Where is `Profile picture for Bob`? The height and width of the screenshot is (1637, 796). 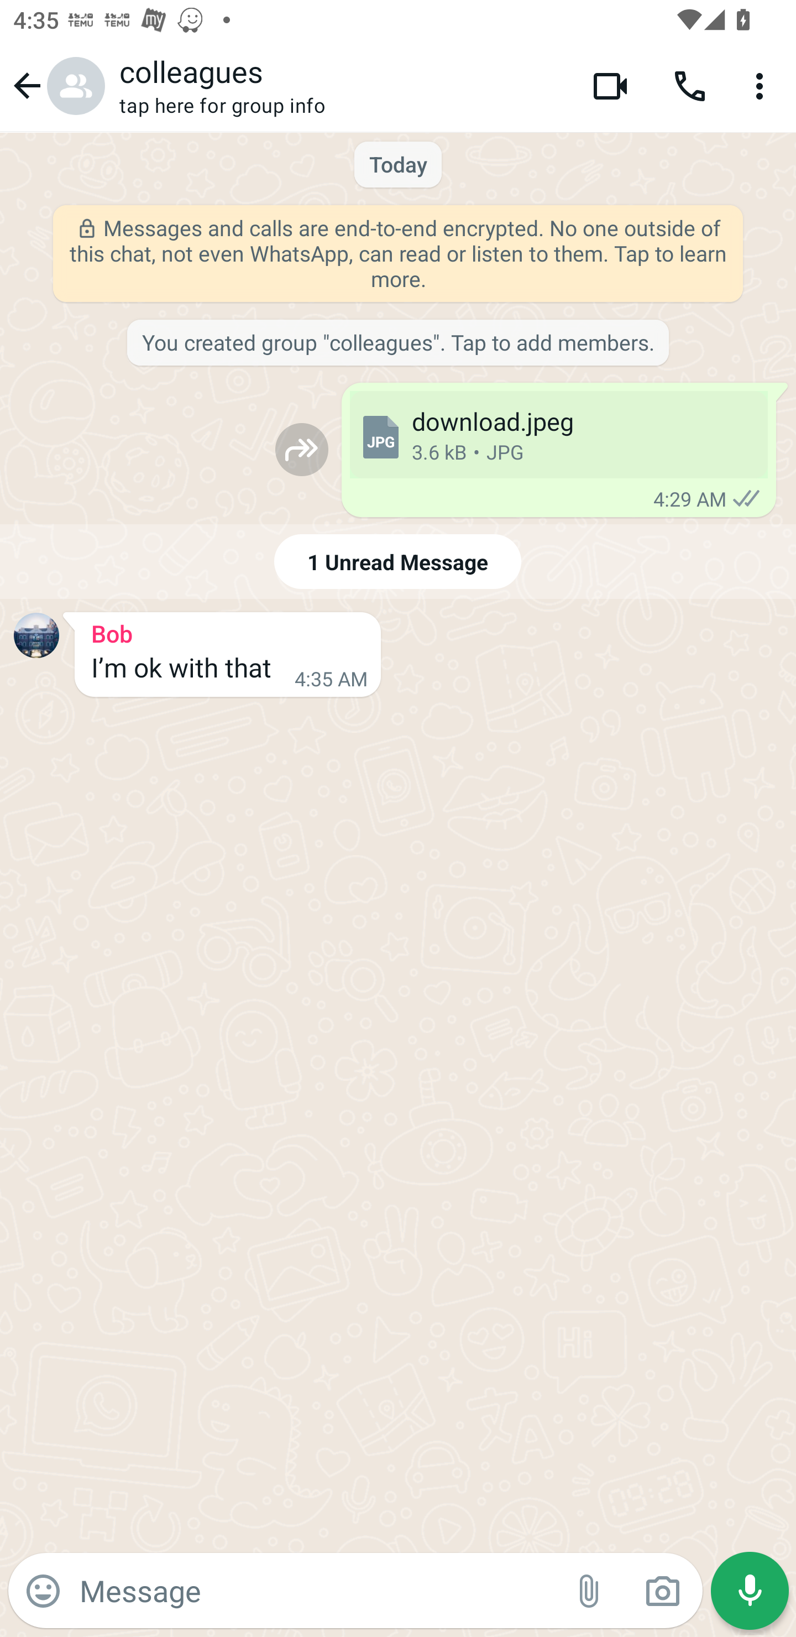
Profile picture for Bob is located at coordinates (36, 635).